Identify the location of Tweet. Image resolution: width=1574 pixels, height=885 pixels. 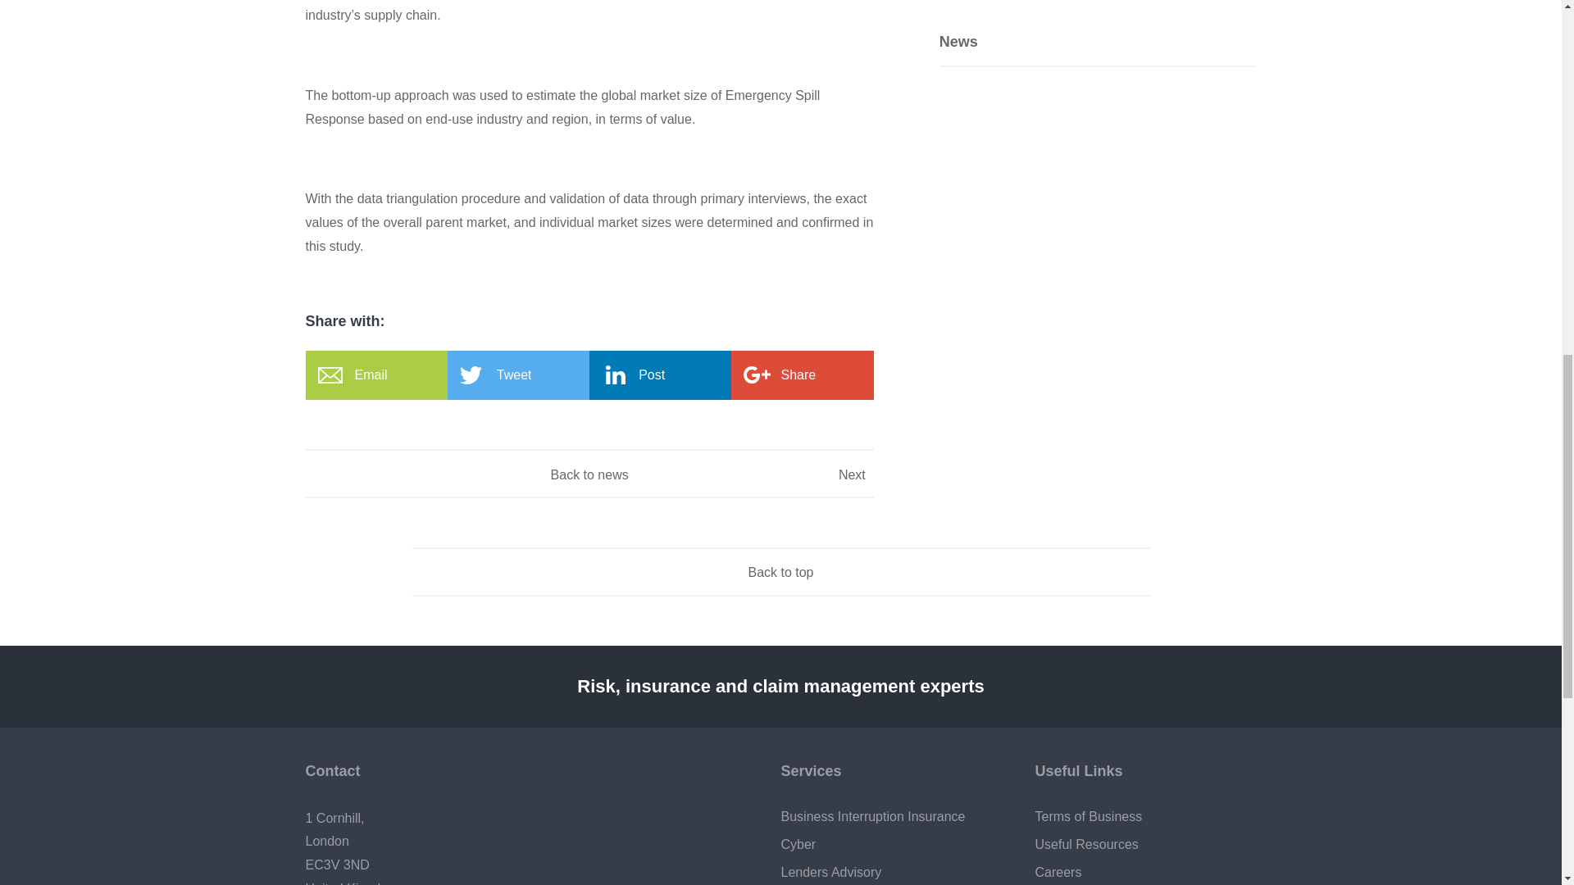
(518, 375).